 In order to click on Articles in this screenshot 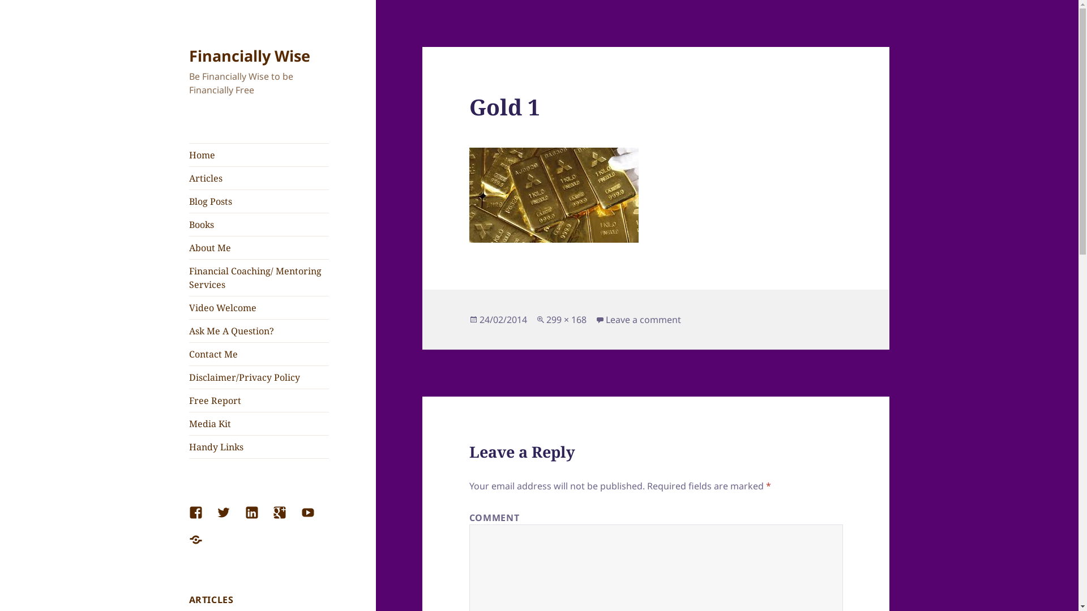, I will do `click(259, 178)`.